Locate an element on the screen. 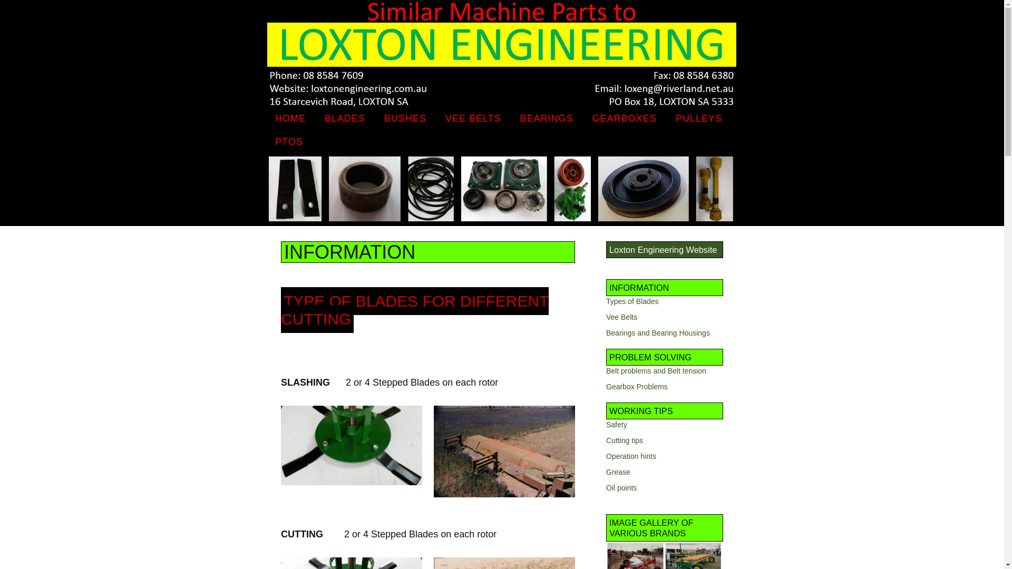 Image resolution: width=1012 pixels, height=569 pixels. BEARINGS is located at coordinates (547, 119).